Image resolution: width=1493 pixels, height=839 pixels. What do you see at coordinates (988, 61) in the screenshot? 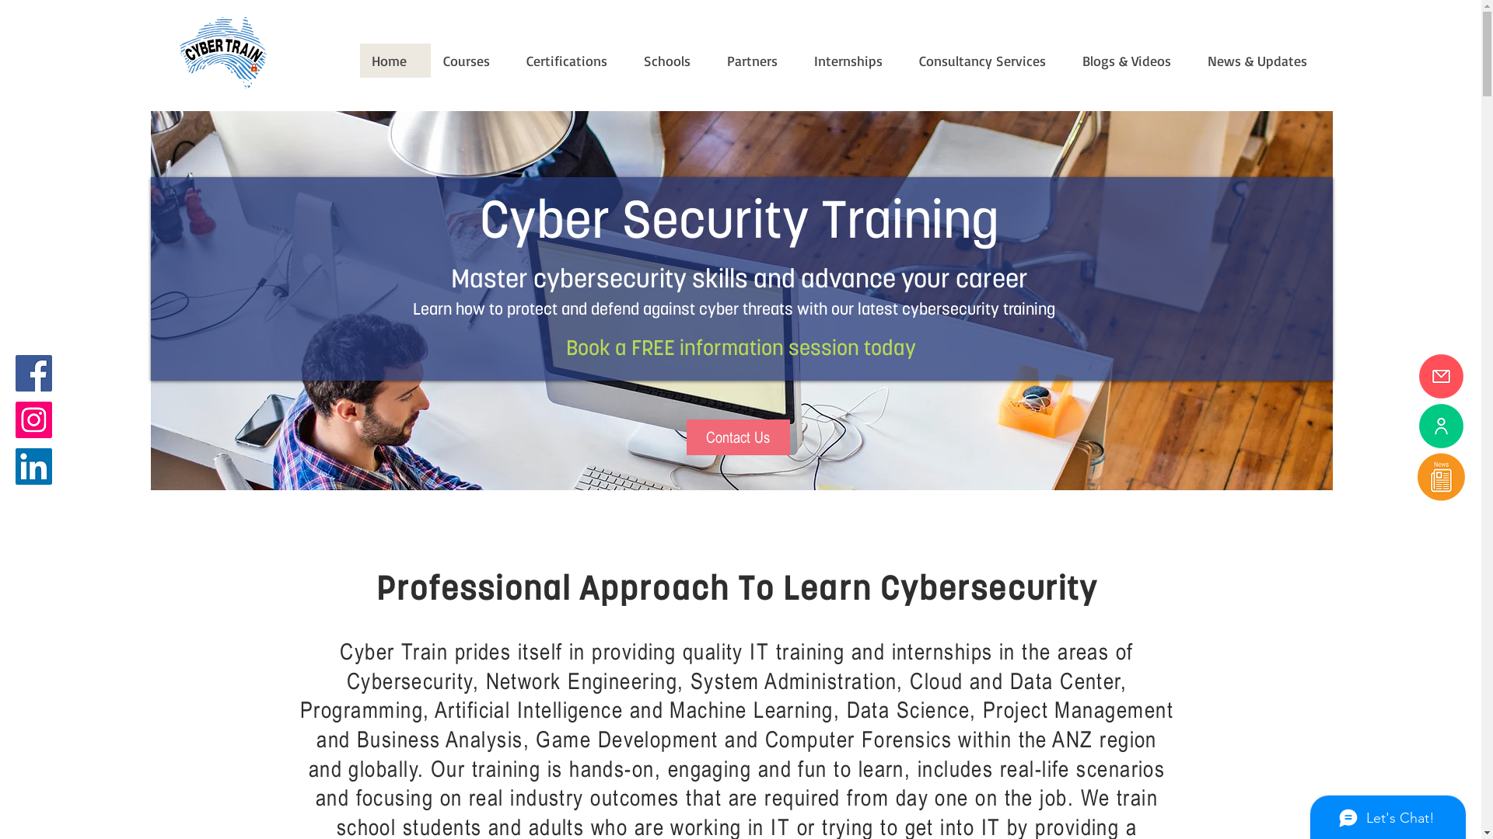
I see `Consultancy Services` at bounding box center [988, 61].